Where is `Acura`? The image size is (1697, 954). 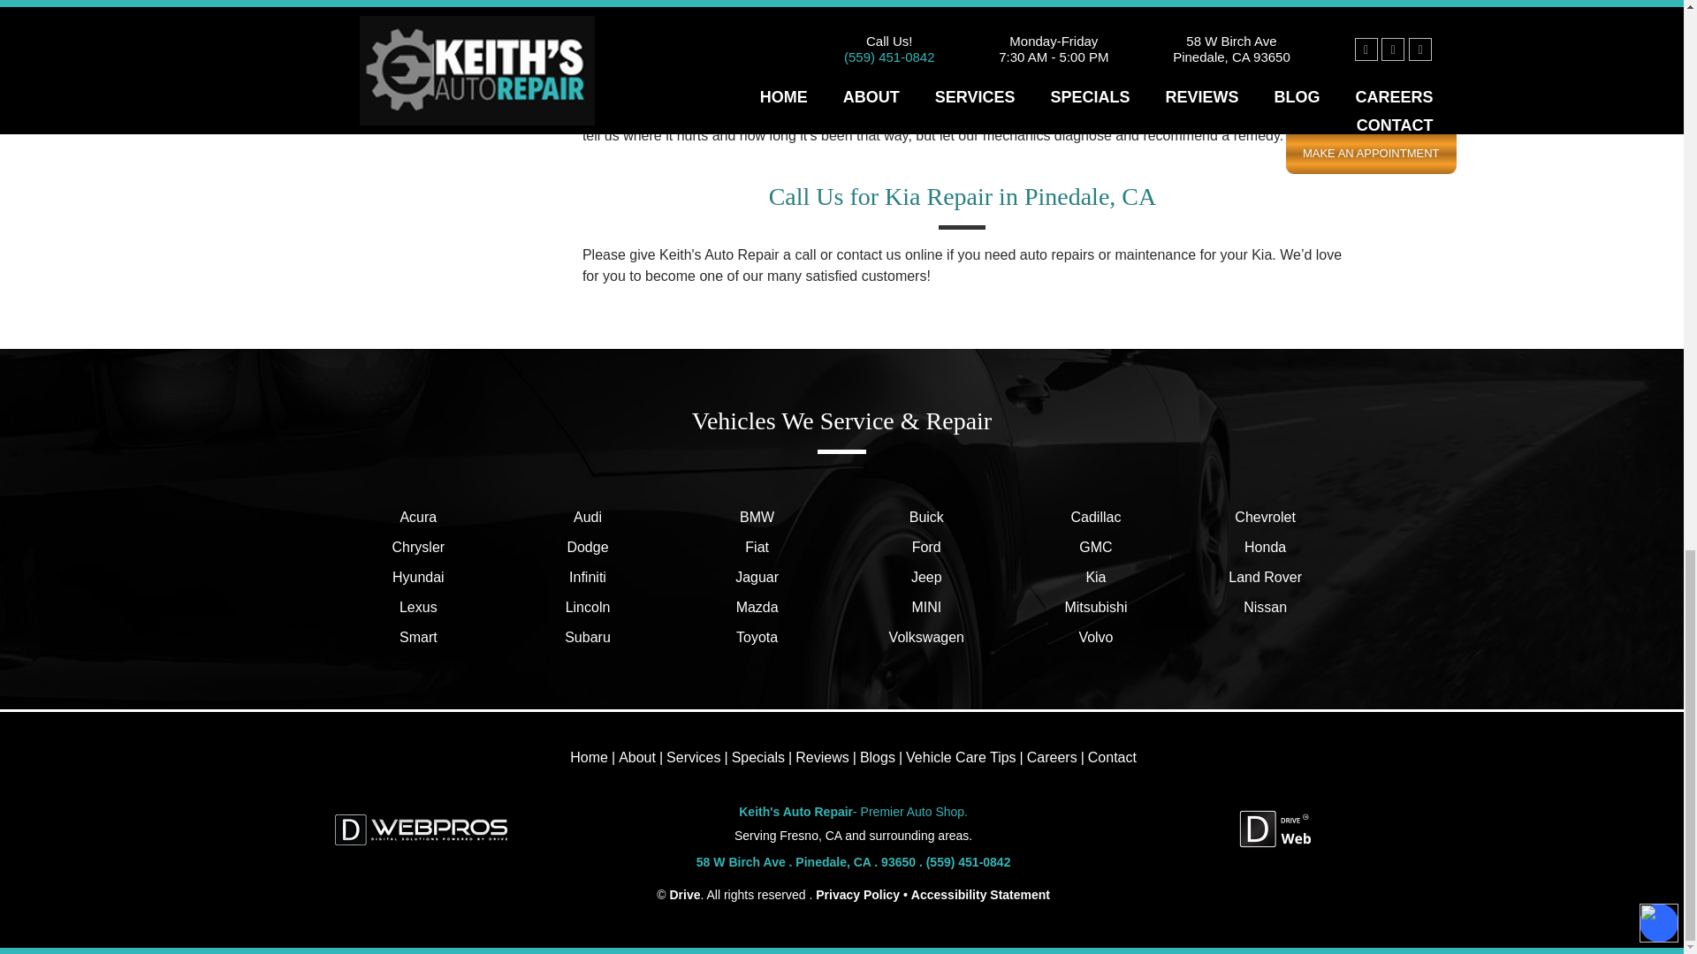 Acura is located at coordinates (419, 518).